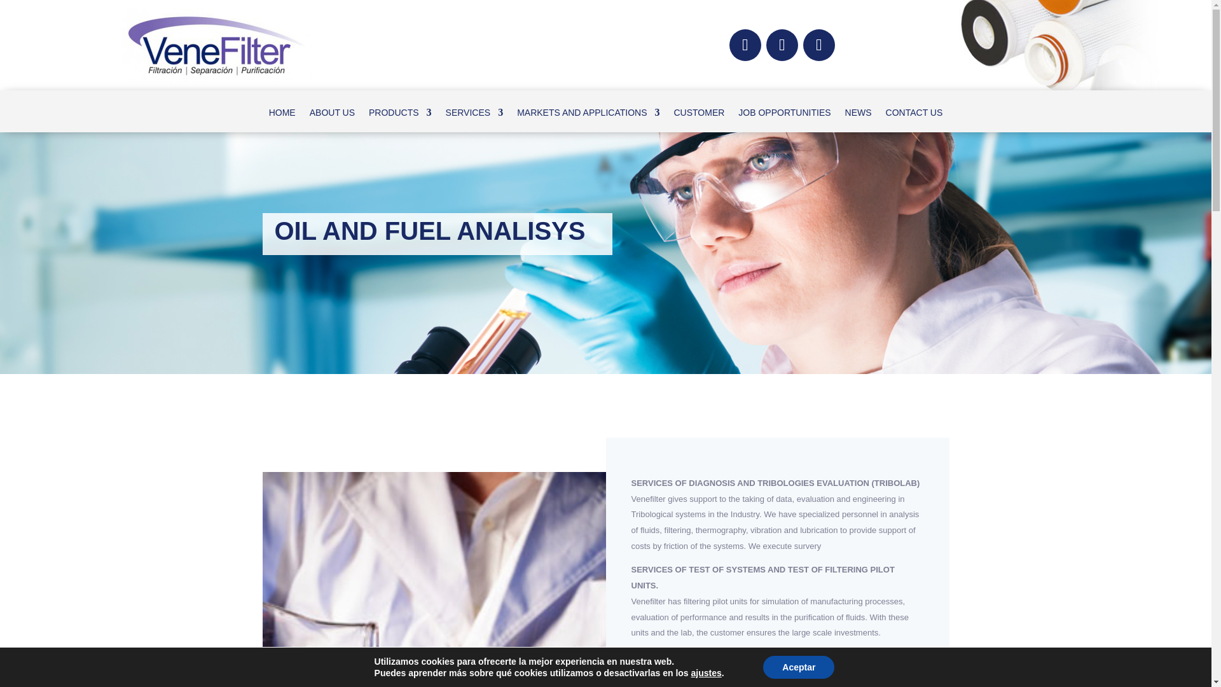  What do you see at coordinates (400, 114) in the screenshot?
I see `PRODUCTS` at bounding box center [400, 114].